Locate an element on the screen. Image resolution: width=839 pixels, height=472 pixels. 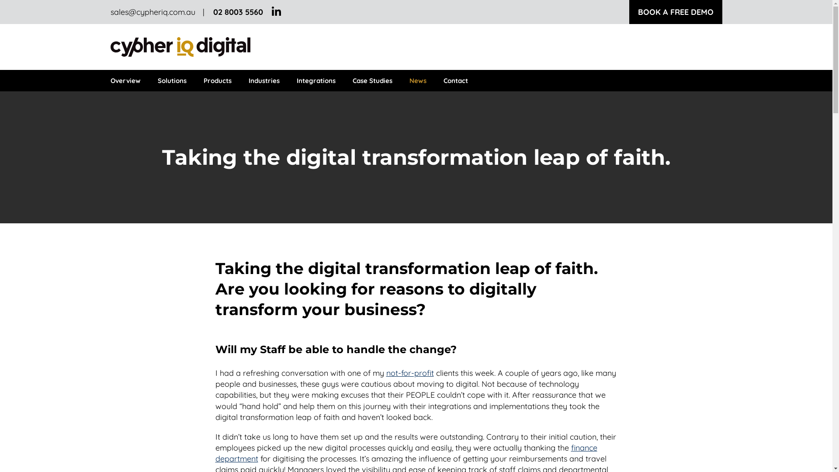
BOOK A FREE DEMO is located at coordinates (676, 12).